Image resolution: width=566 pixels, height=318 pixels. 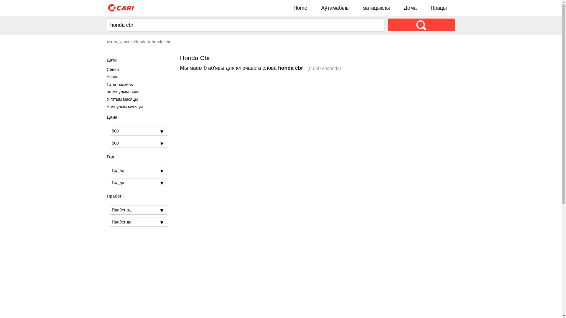 What do you see at coordinates (161, 42) in the screenshot?
I see `honda cbr` at bounding box center [161, 42].